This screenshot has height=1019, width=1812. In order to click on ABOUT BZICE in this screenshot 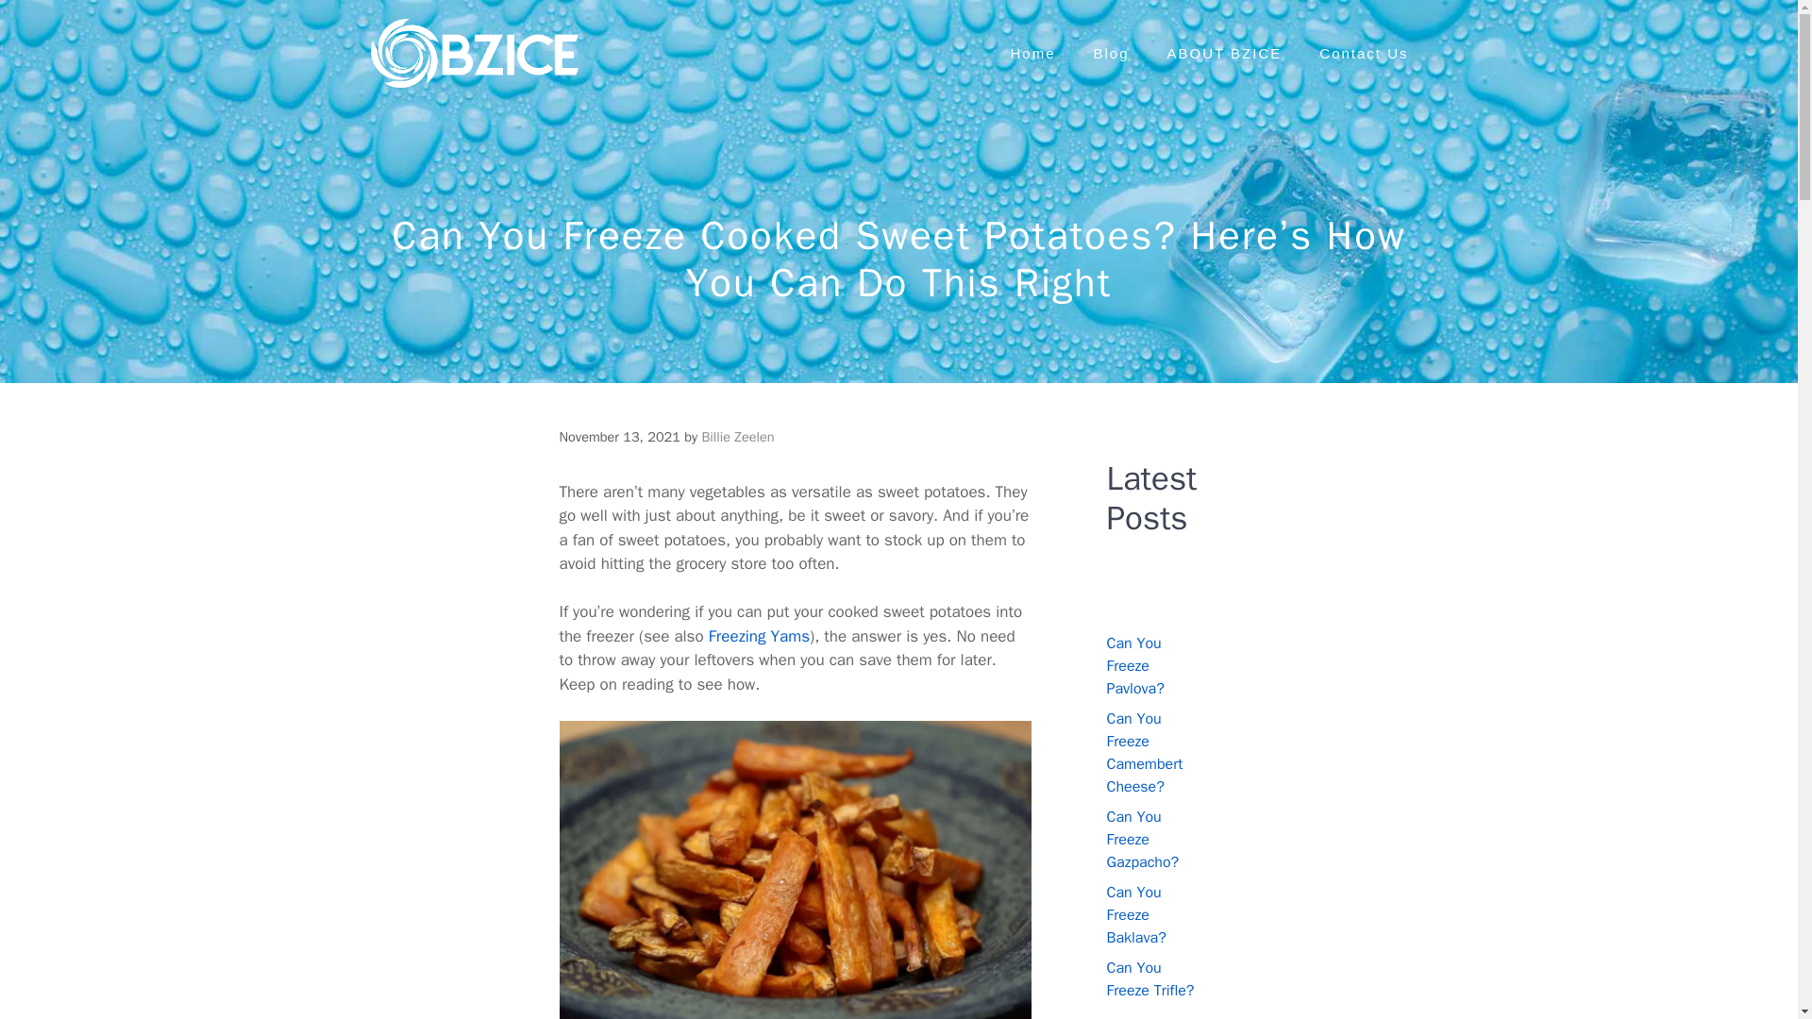, I will do `click(1225, 54)`.